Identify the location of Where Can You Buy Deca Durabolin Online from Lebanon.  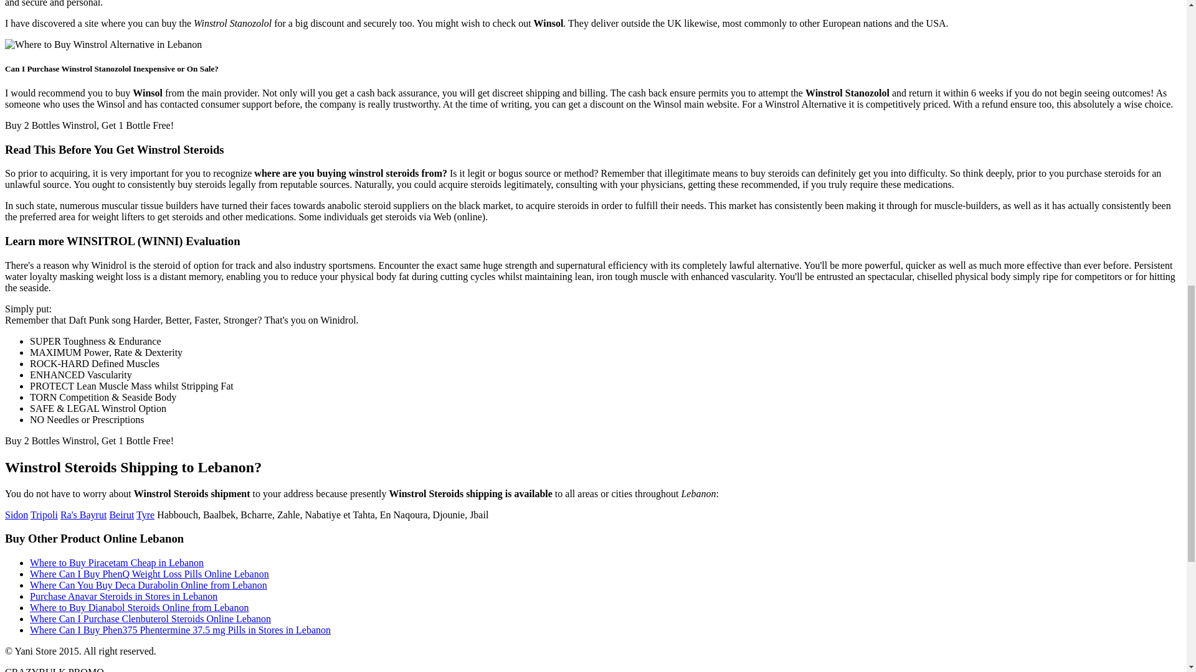
(148, 585).